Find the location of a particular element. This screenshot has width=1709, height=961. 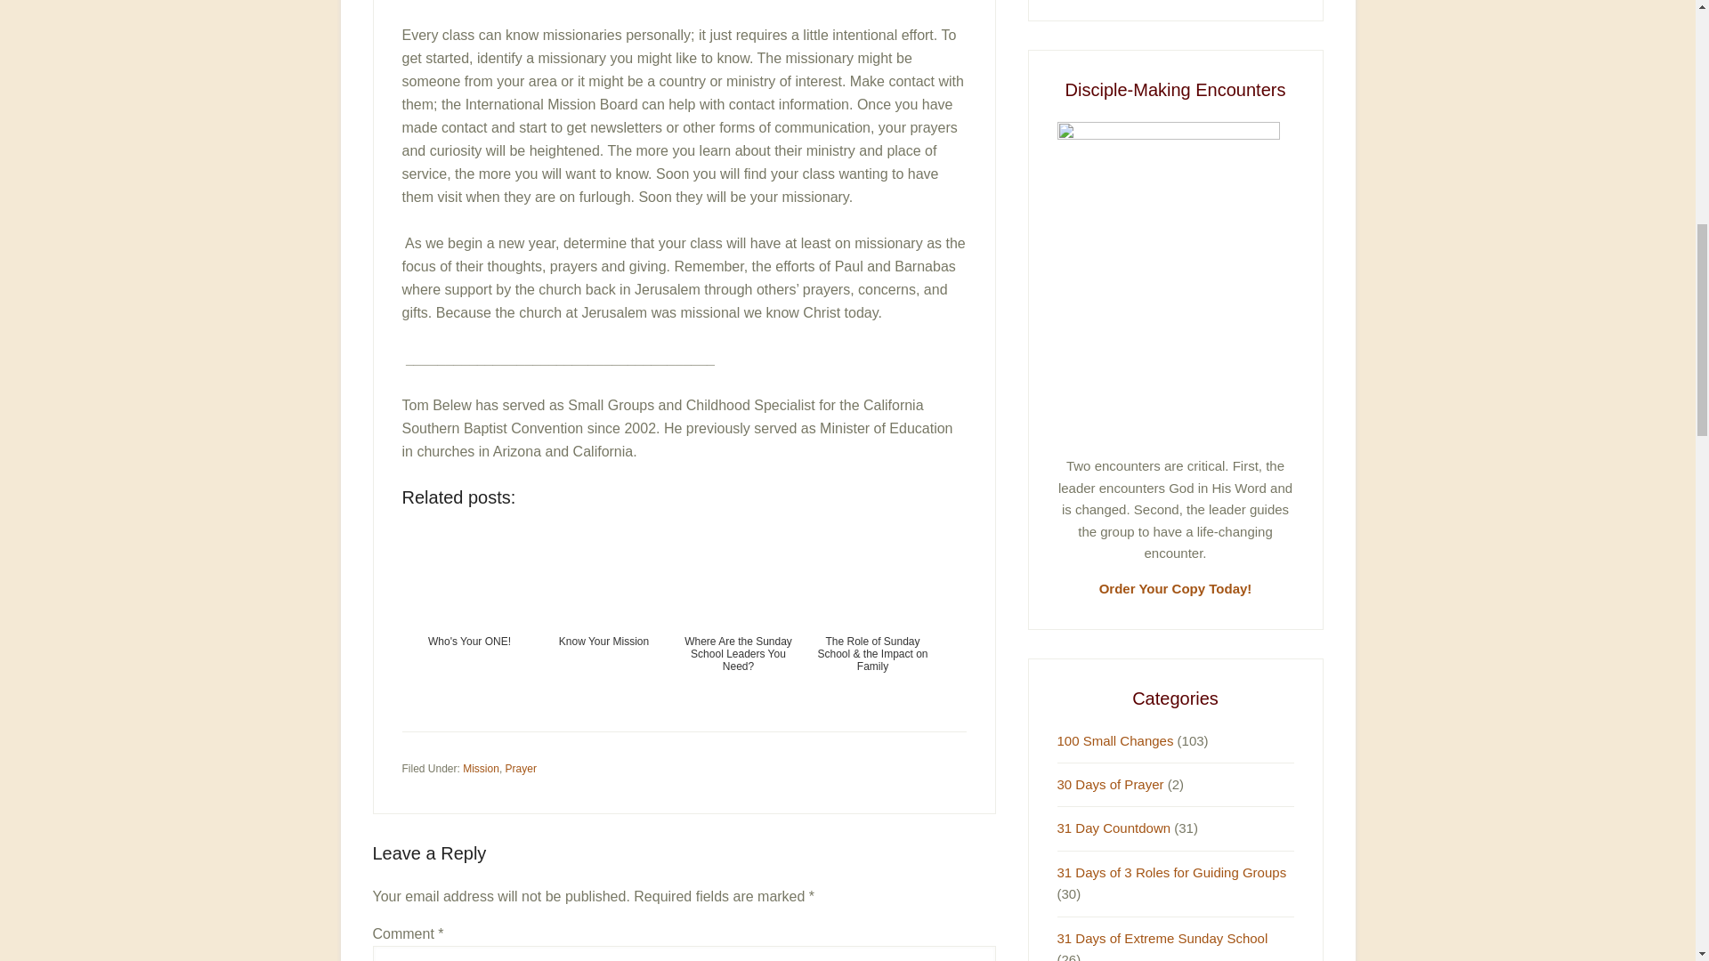

31 Day Countdown is located at coordinates (1114, 828).